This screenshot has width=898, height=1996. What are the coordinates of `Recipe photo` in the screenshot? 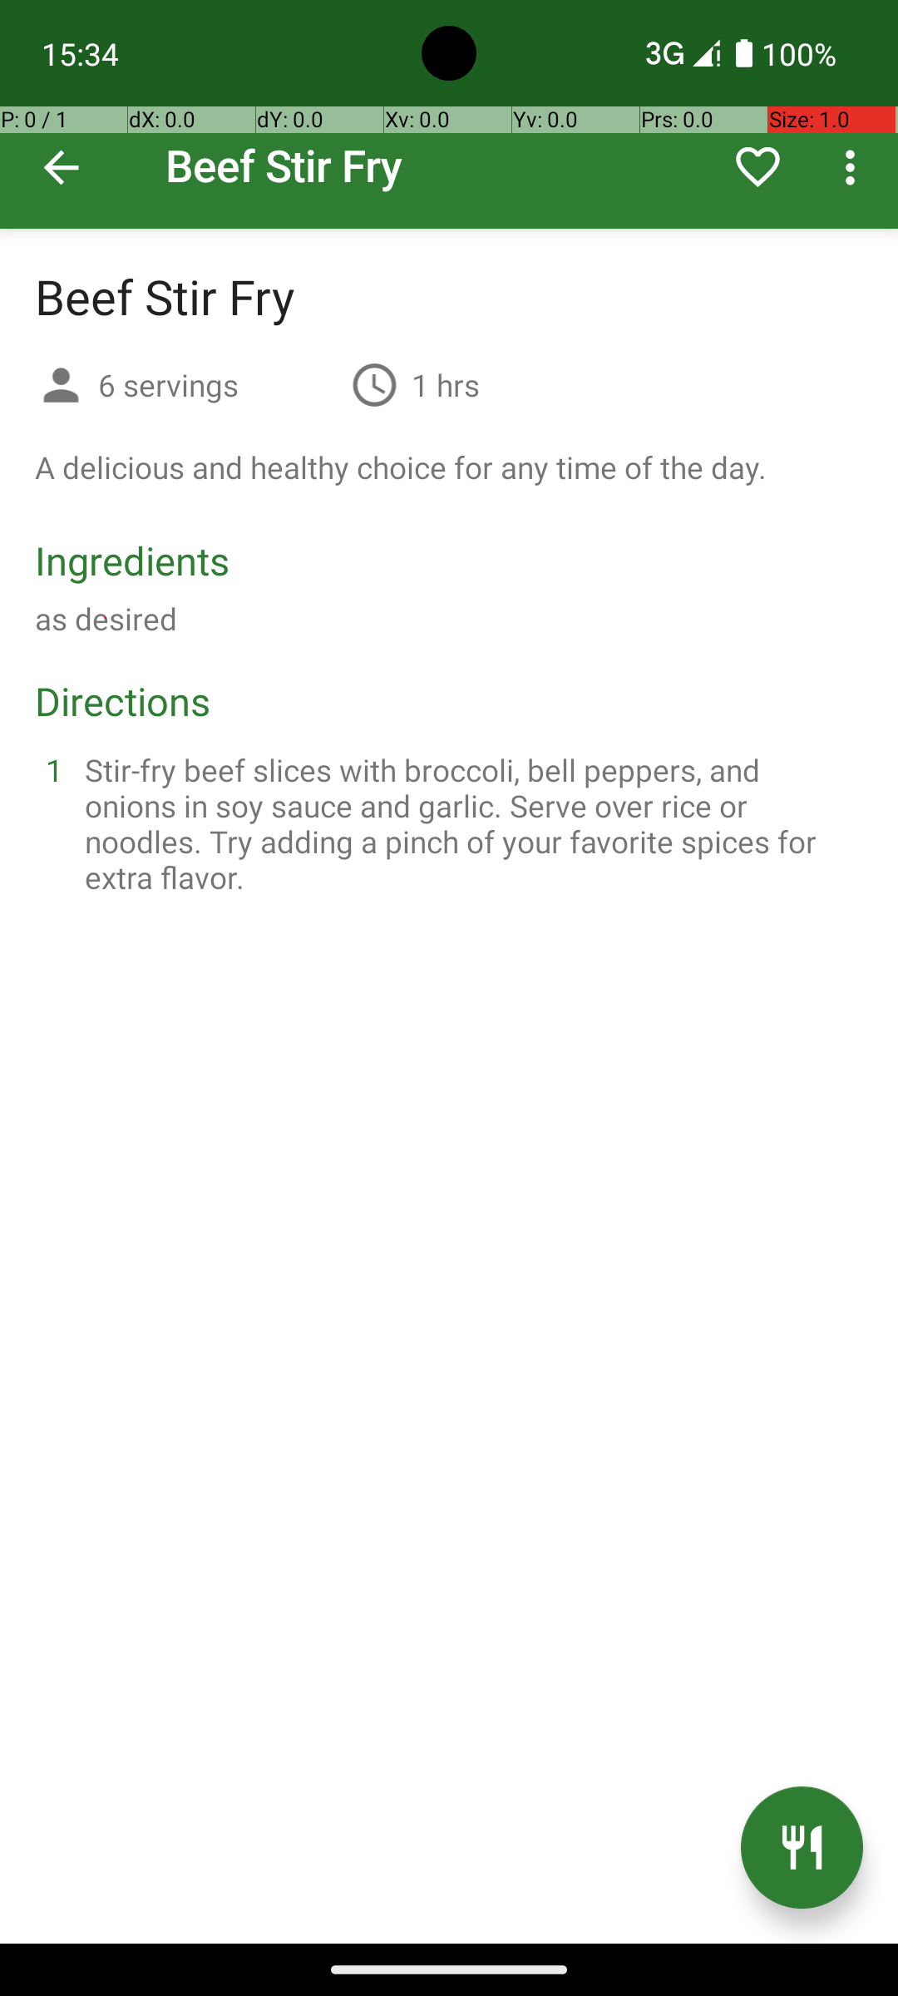 It's located at (449, 115).